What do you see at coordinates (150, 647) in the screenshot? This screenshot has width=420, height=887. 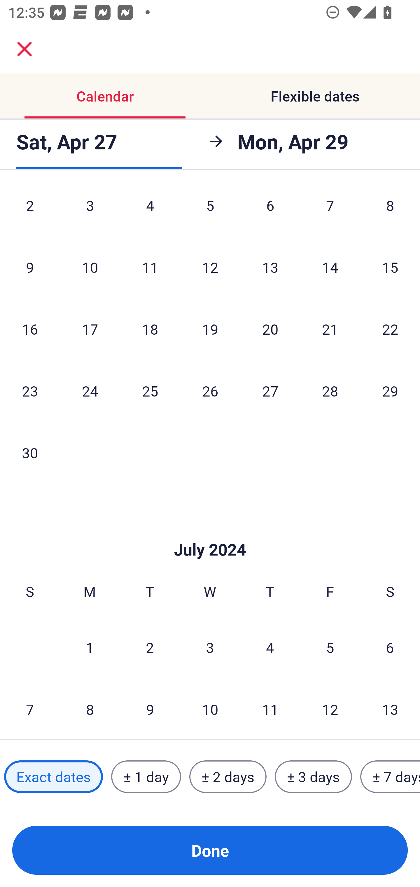 I see `2 Tuesday, July 2, 2024` at bounding box center [150, 647].